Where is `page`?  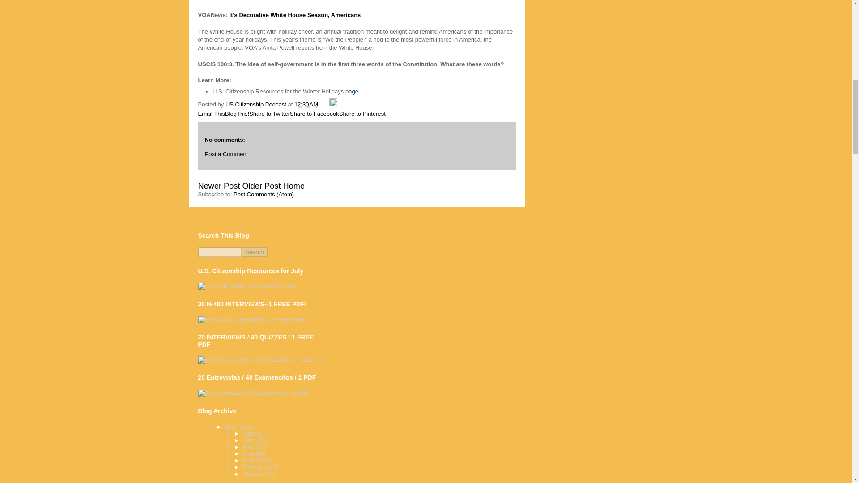
page is located at coordinates (352, 91).